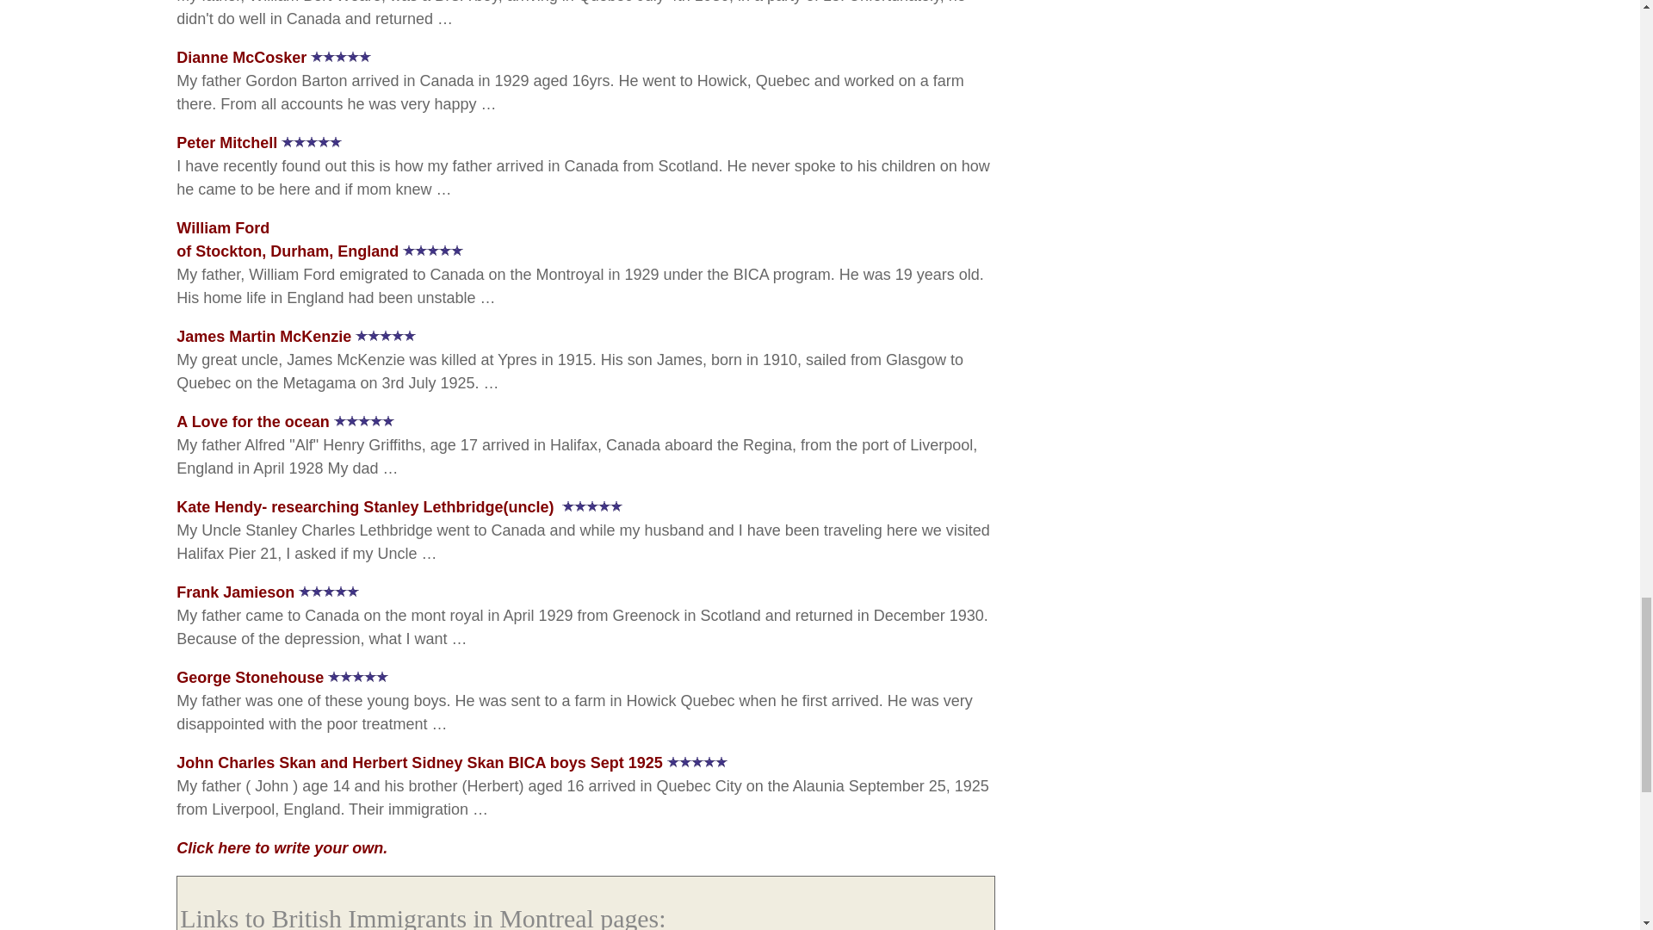 The image size is (1653, 930). I want to click on Dianne McCosker, so click(288, 239).